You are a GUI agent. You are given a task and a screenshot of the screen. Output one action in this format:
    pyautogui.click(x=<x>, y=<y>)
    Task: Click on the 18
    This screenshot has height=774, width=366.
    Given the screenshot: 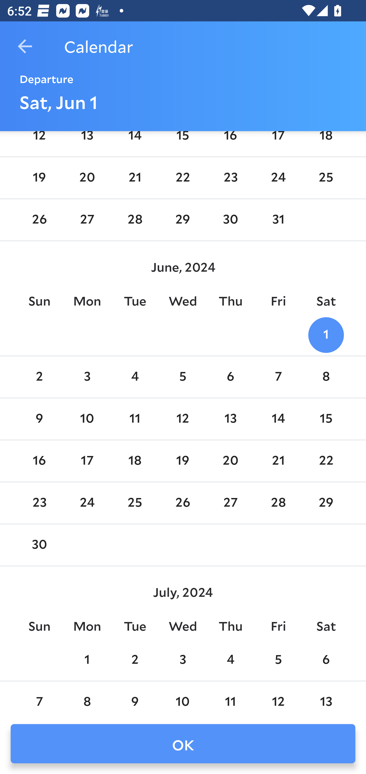 What is the action you would take?
    pyautogui.click(x=326, y=142)
    